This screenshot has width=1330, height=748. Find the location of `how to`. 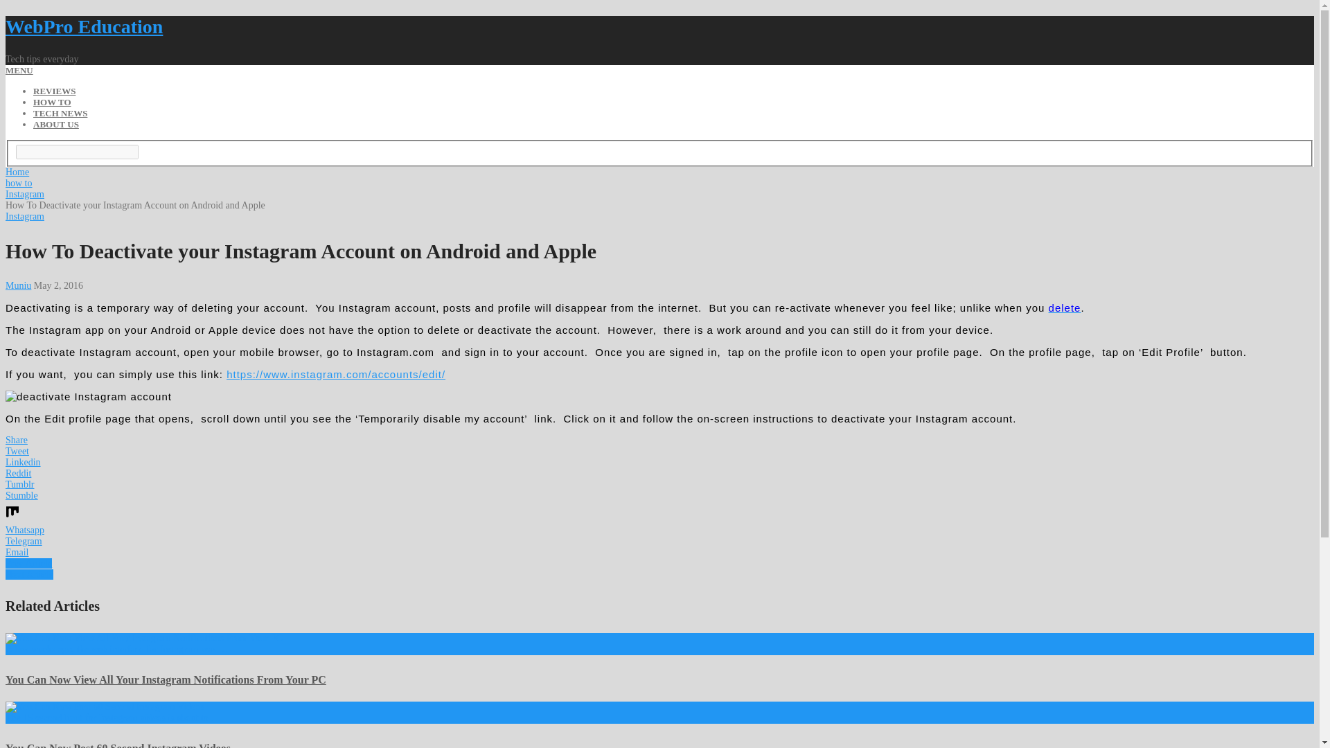

how to is located at coordinates (18, 183).